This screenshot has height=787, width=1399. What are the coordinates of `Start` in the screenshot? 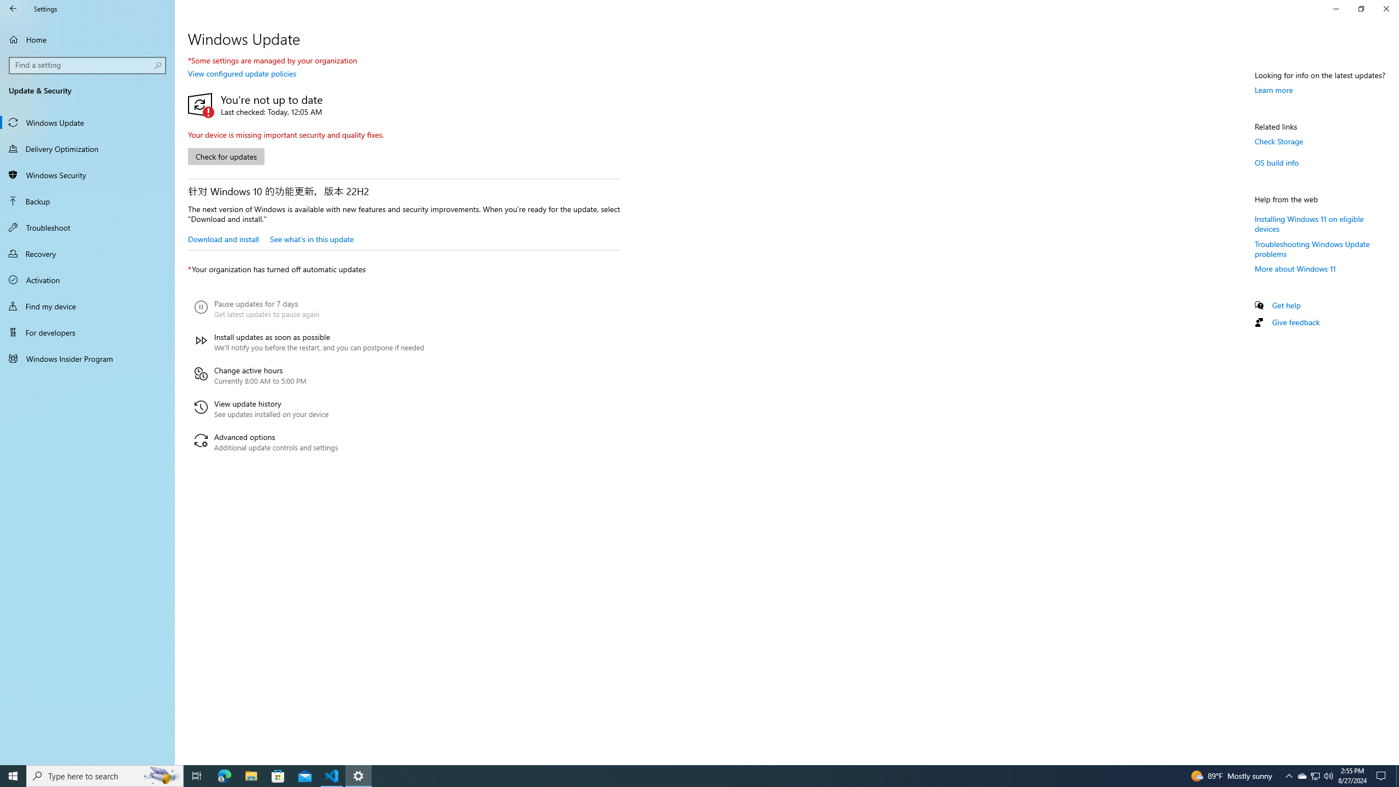 It's located at (87, 254).